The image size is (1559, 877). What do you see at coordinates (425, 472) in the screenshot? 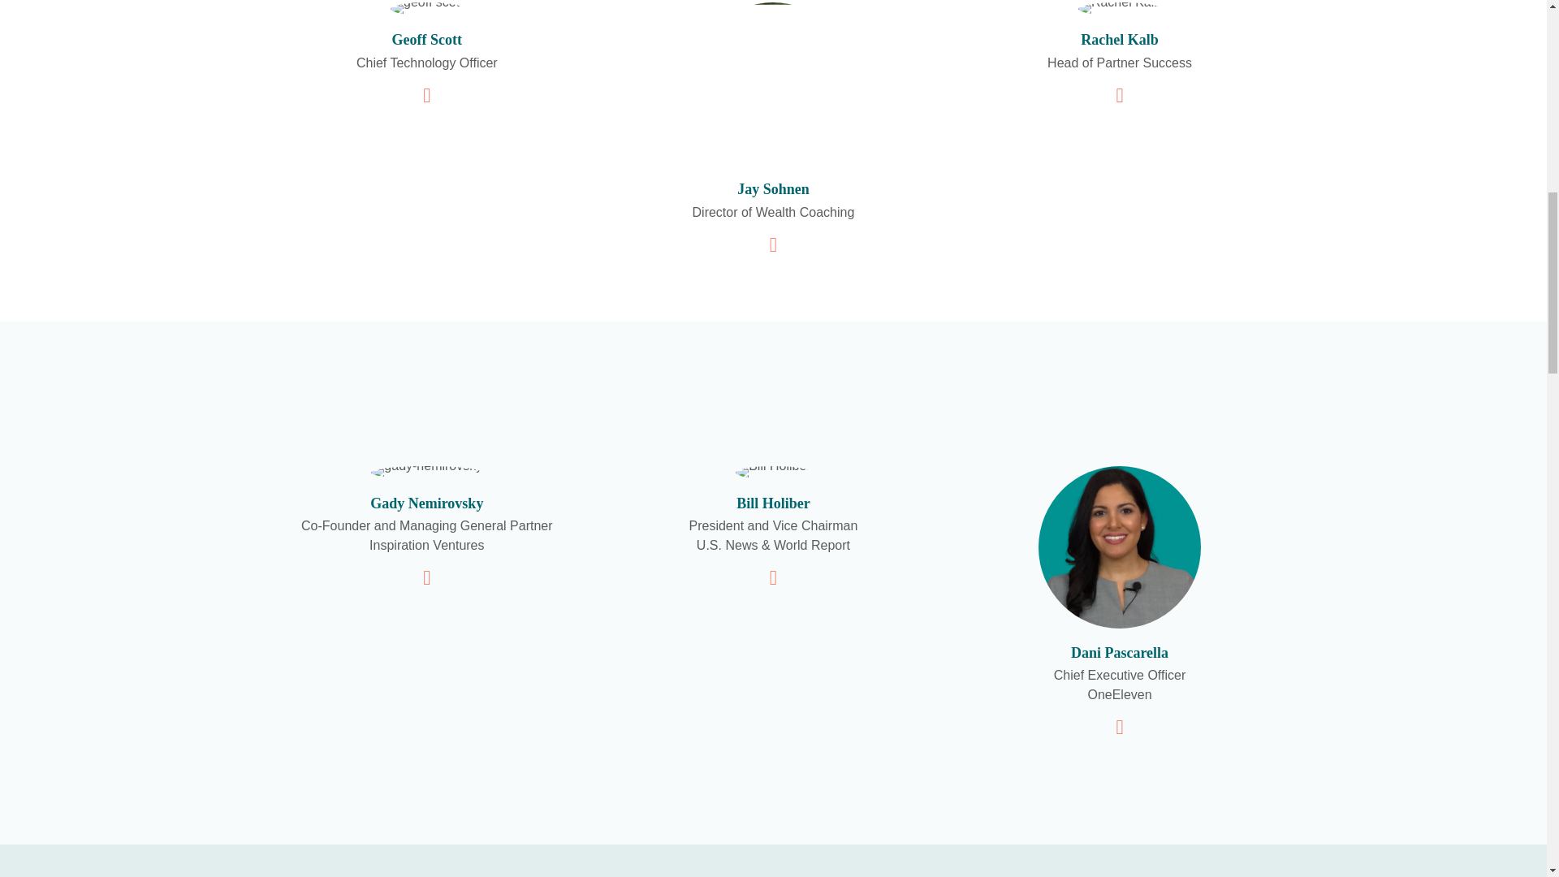
I see `gady-nemirovsky` at bounding box center [425, 472].